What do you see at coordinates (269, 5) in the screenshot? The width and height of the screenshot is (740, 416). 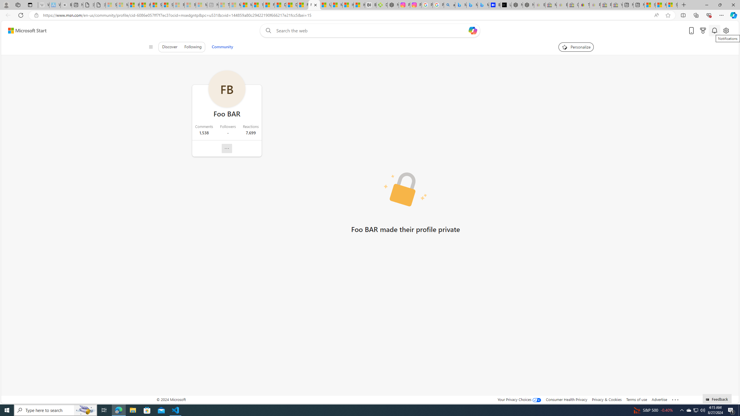 I see `Food and Drink - MSN` at bounding box center [269, 5].